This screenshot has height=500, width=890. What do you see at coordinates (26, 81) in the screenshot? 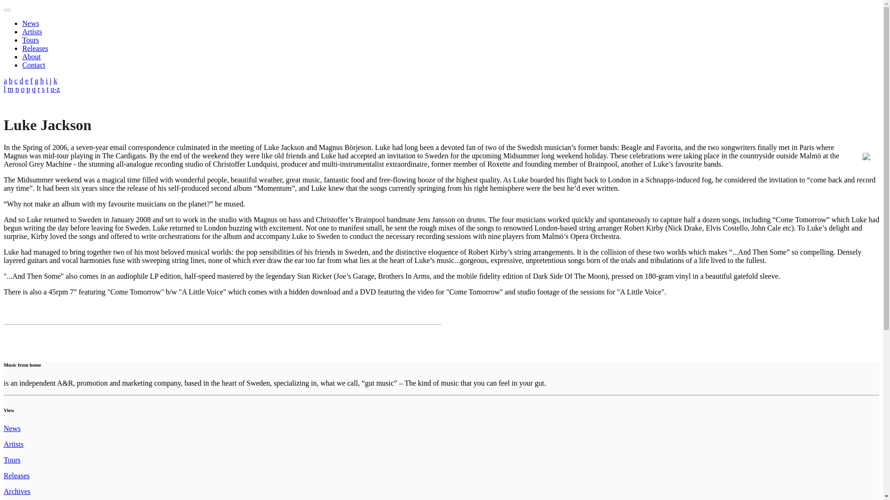
I see `e` at bounding box center [26, 81].